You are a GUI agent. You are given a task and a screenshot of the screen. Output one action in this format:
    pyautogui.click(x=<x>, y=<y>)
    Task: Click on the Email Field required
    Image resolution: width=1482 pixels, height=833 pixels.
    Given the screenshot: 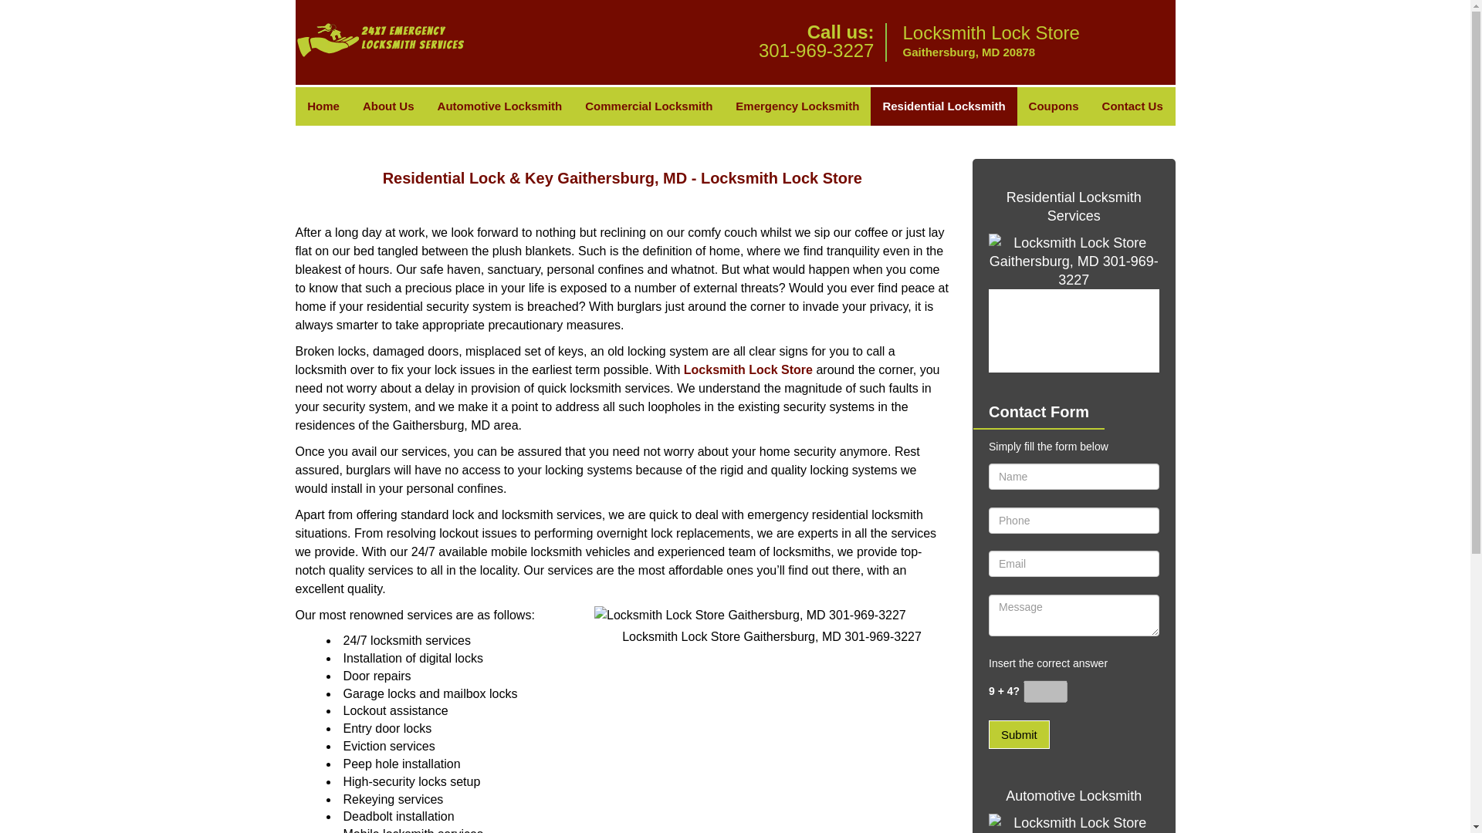 What is the action you would take?
    pyautogui.click(x=1073, y=563)
    